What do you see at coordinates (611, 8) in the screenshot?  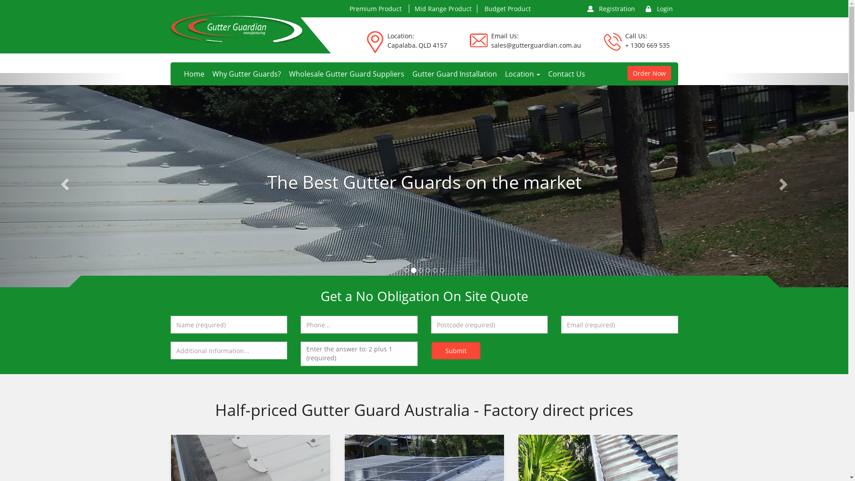 I see `  Registration` at bounding box center [611, 8].